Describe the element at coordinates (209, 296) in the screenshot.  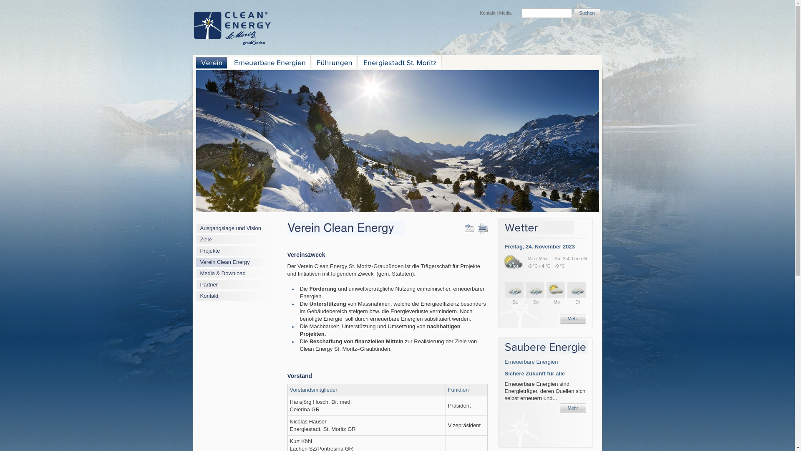
I see `Kontakt` at that location.